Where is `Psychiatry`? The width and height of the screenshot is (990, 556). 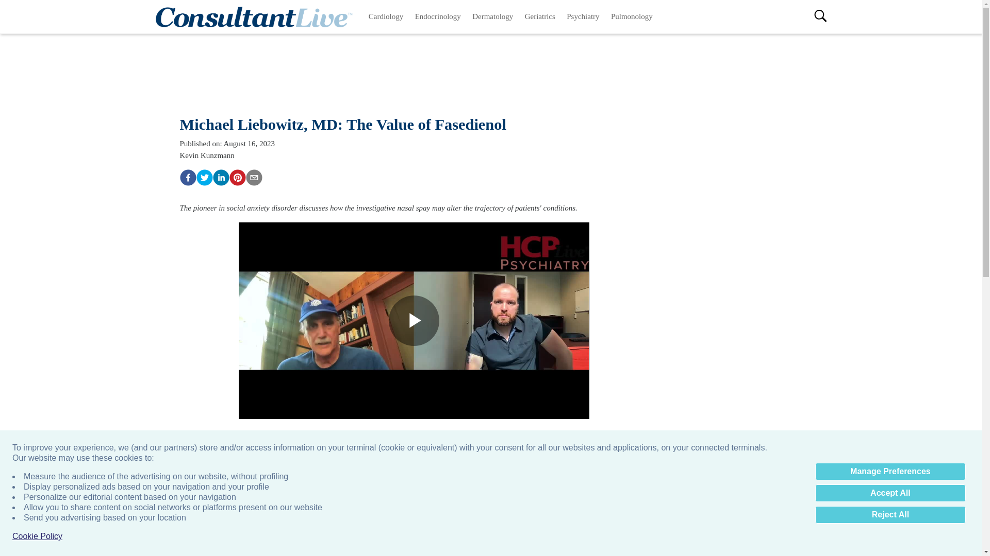
Psychiatry is located at coordinates (584, 16).